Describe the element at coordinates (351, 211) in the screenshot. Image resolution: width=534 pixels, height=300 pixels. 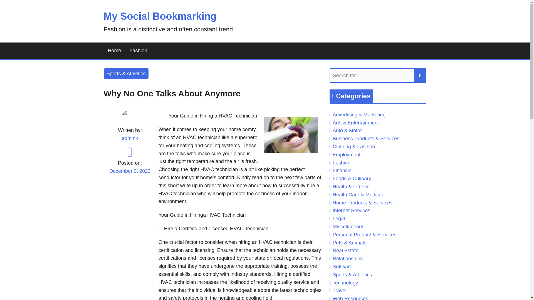
I see `Internet Services` at that location.